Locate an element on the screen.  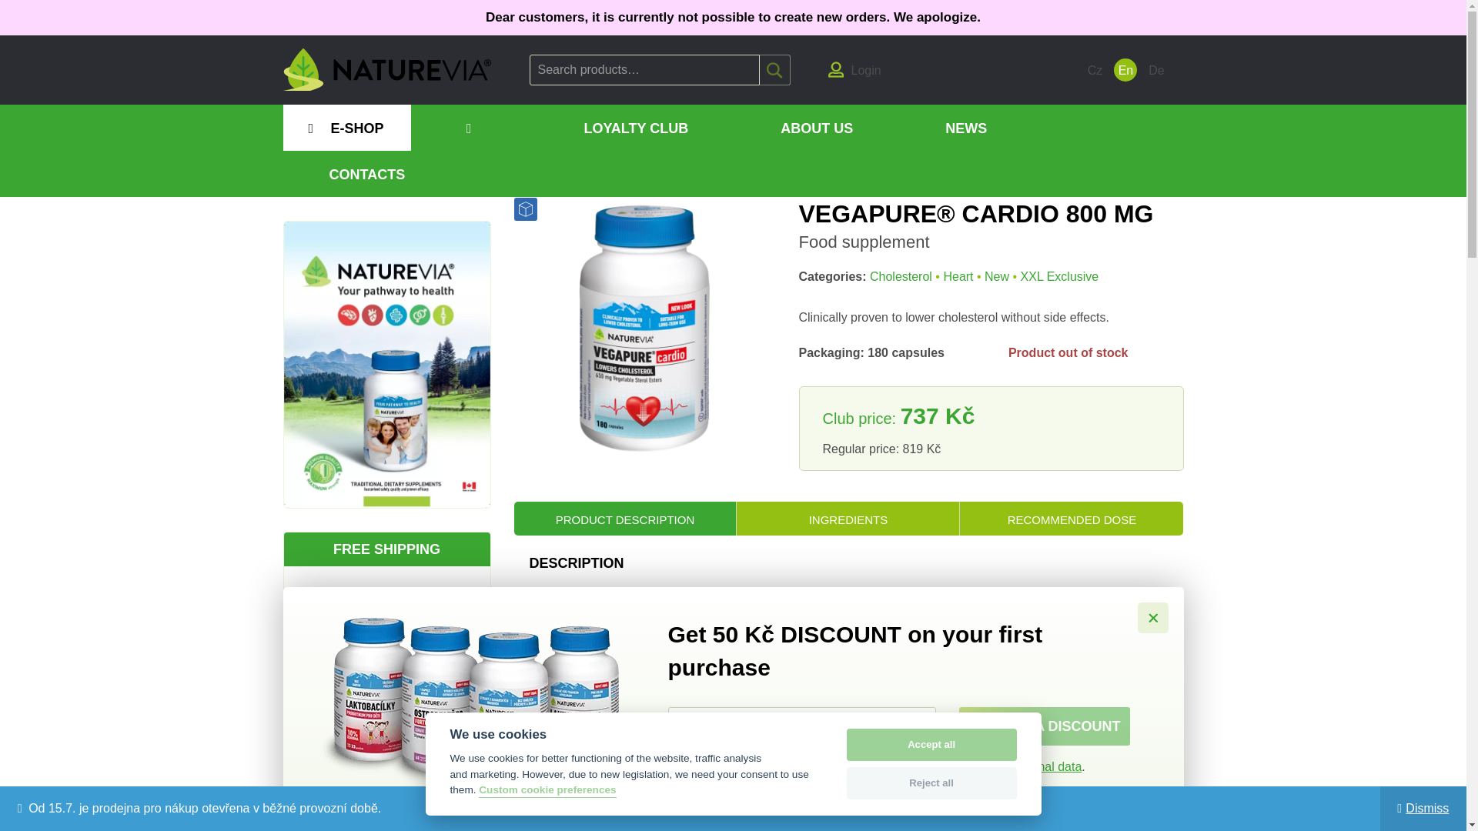
SEND ME A DISCOUNT is located at coordinates (1045, 726).